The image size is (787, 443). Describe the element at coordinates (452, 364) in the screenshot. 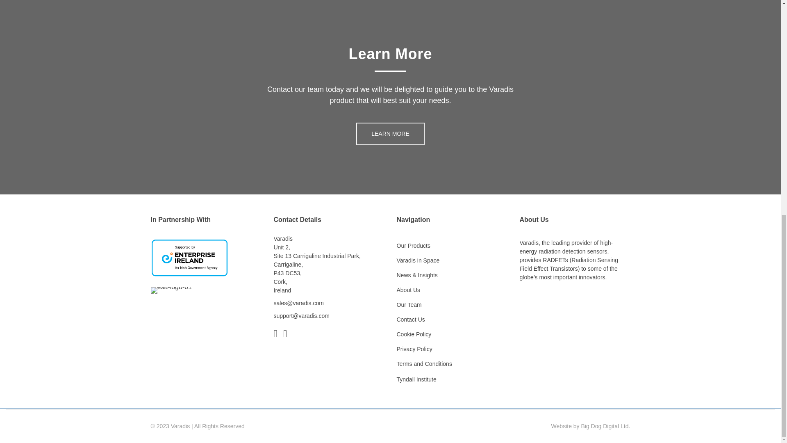

I see `Terms and Conditions` at that location.